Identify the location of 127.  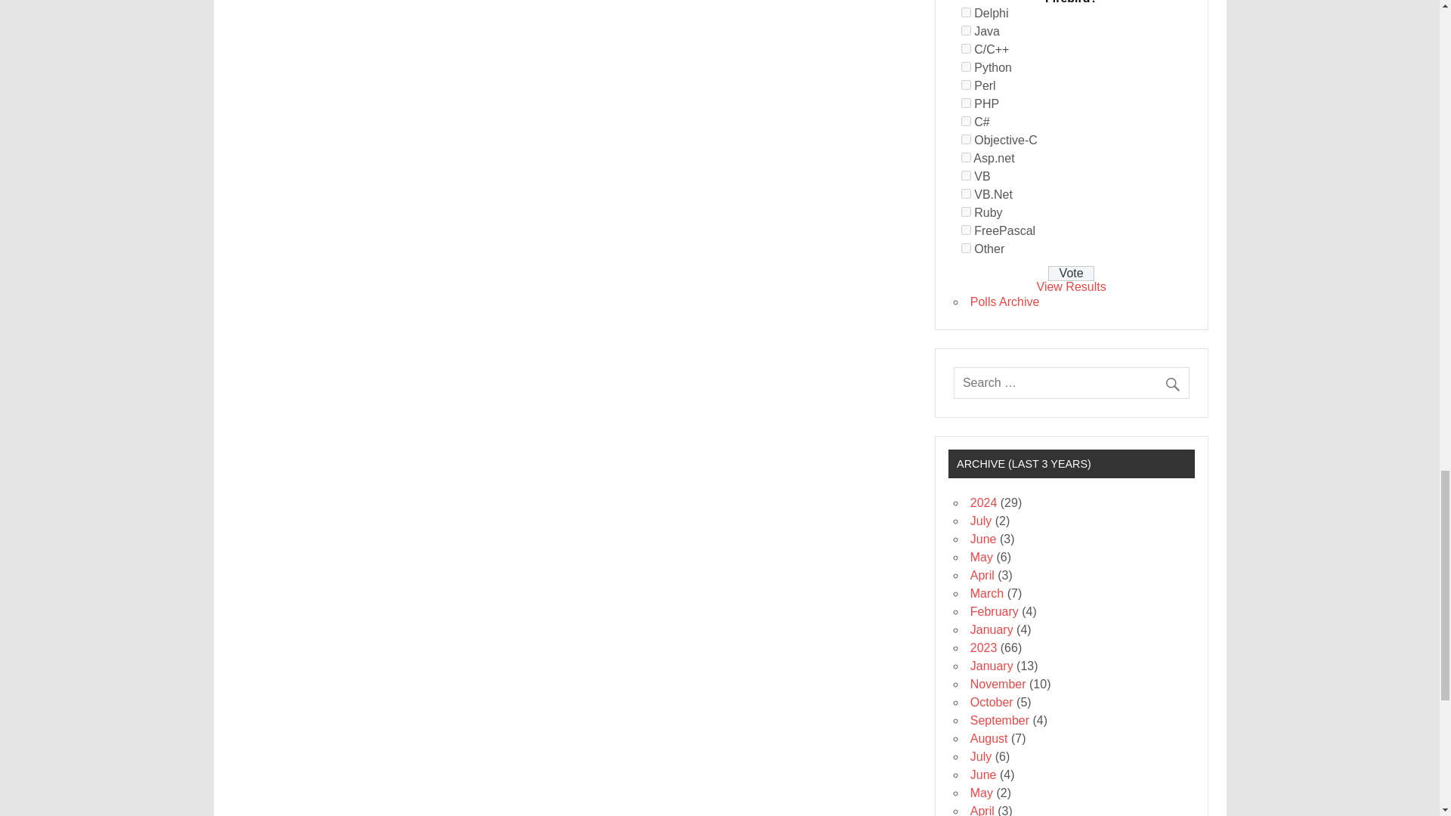
(966, 66).